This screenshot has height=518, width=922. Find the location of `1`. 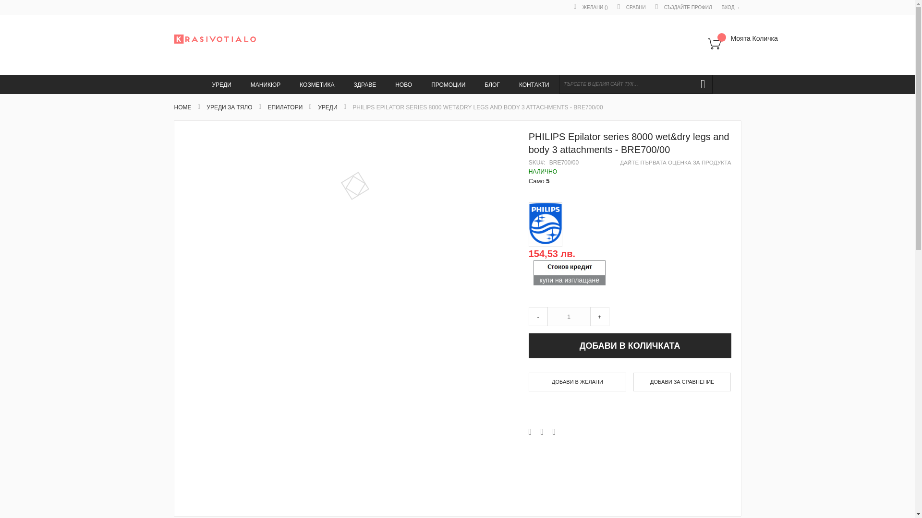

1 is located at coordinates (569, 317).